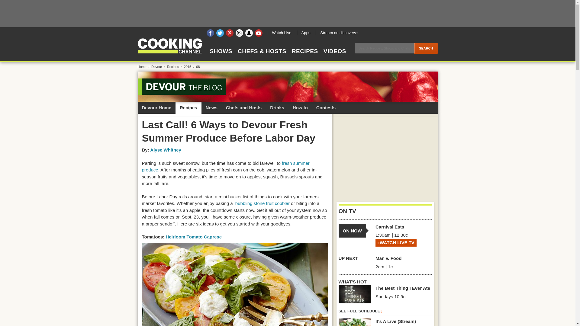 The width and height of the screenshot is (580, 326). What do you see at coordinates (190, 66) in the screenshot?
I see `2015` at bounding box center [190, 66].